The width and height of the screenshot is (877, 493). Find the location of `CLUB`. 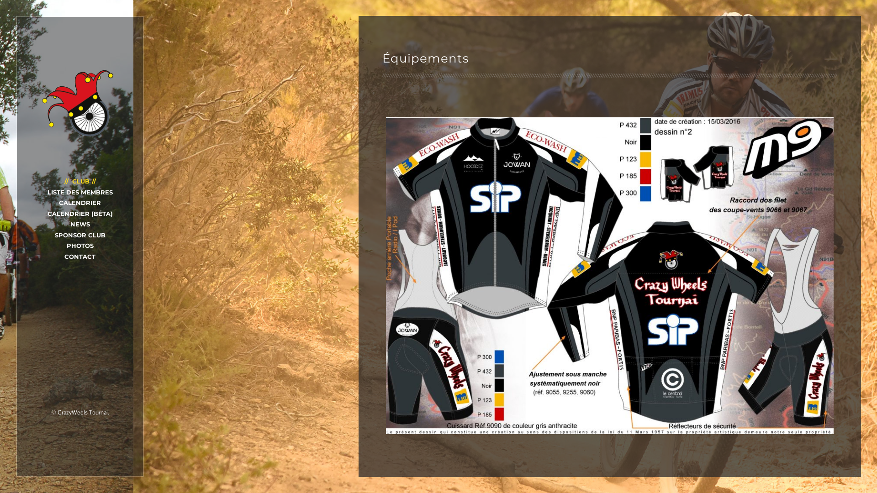

CLUB is located at coordinates (79, 181).